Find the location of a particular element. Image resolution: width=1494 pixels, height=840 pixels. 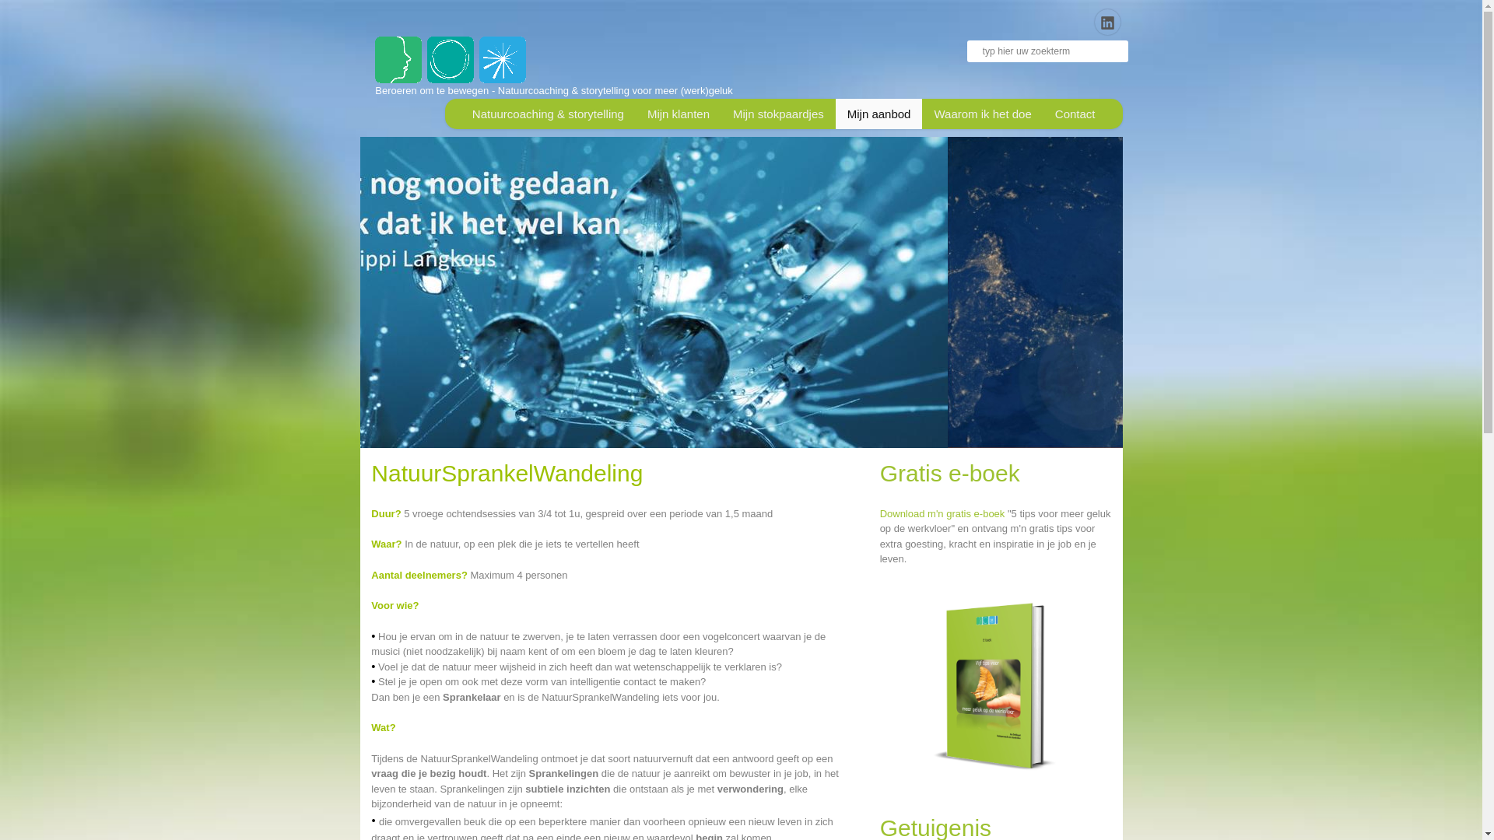

Mijn aanbod is located at coordinates (879, 114).